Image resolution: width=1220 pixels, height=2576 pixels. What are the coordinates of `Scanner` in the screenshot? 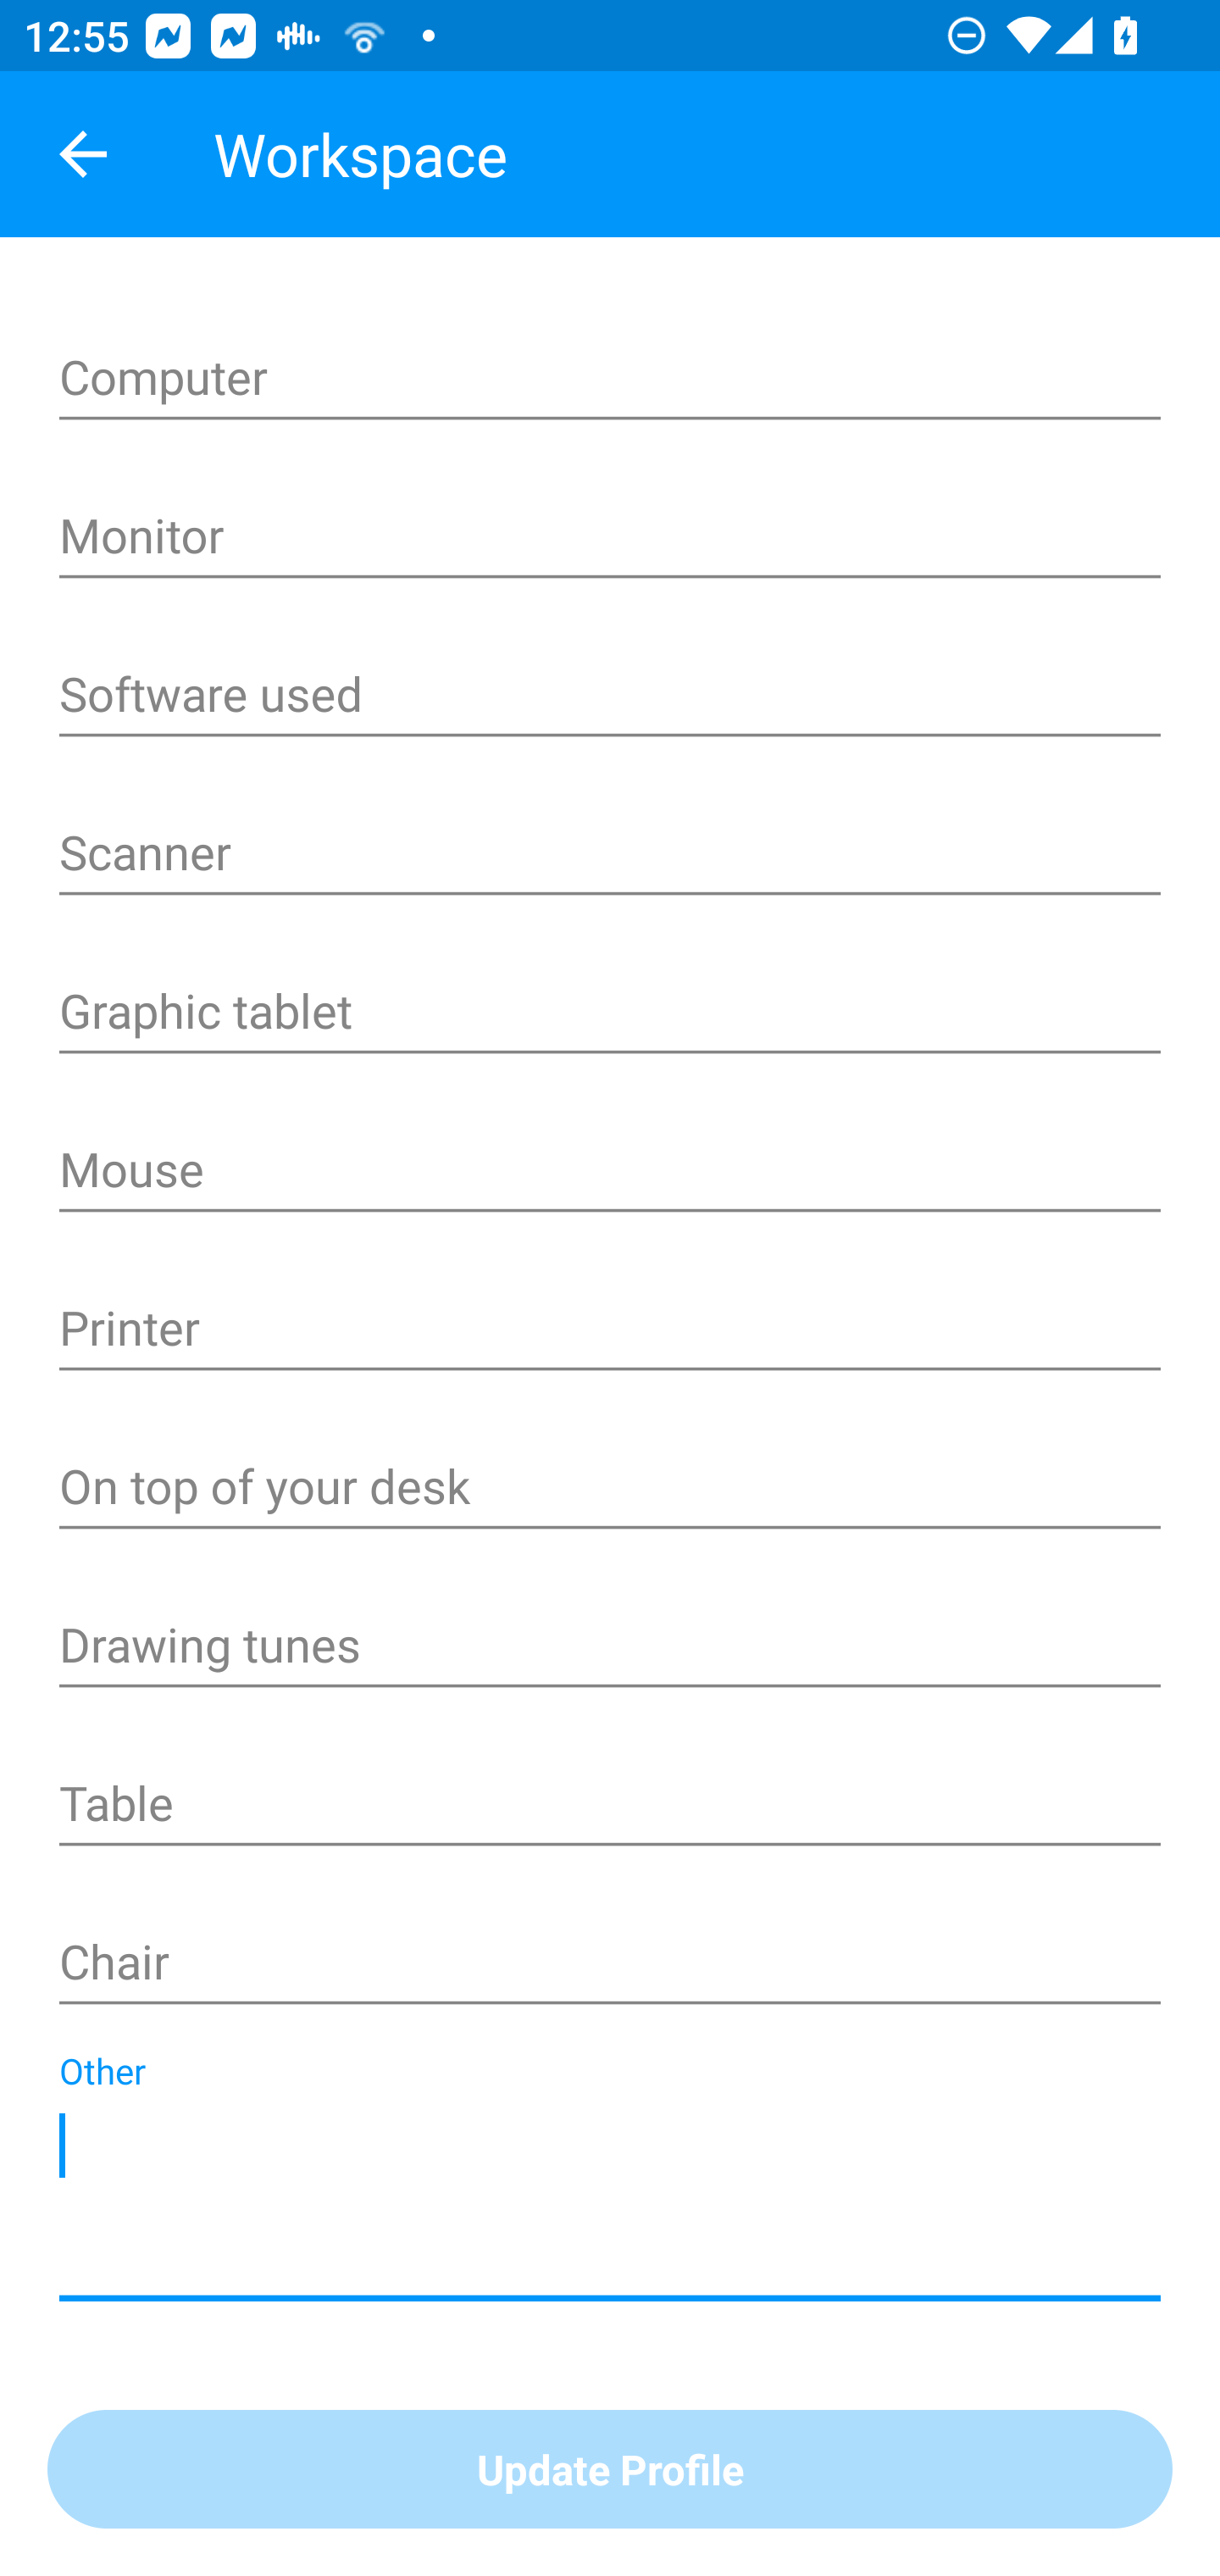 It's located at (610, 856).